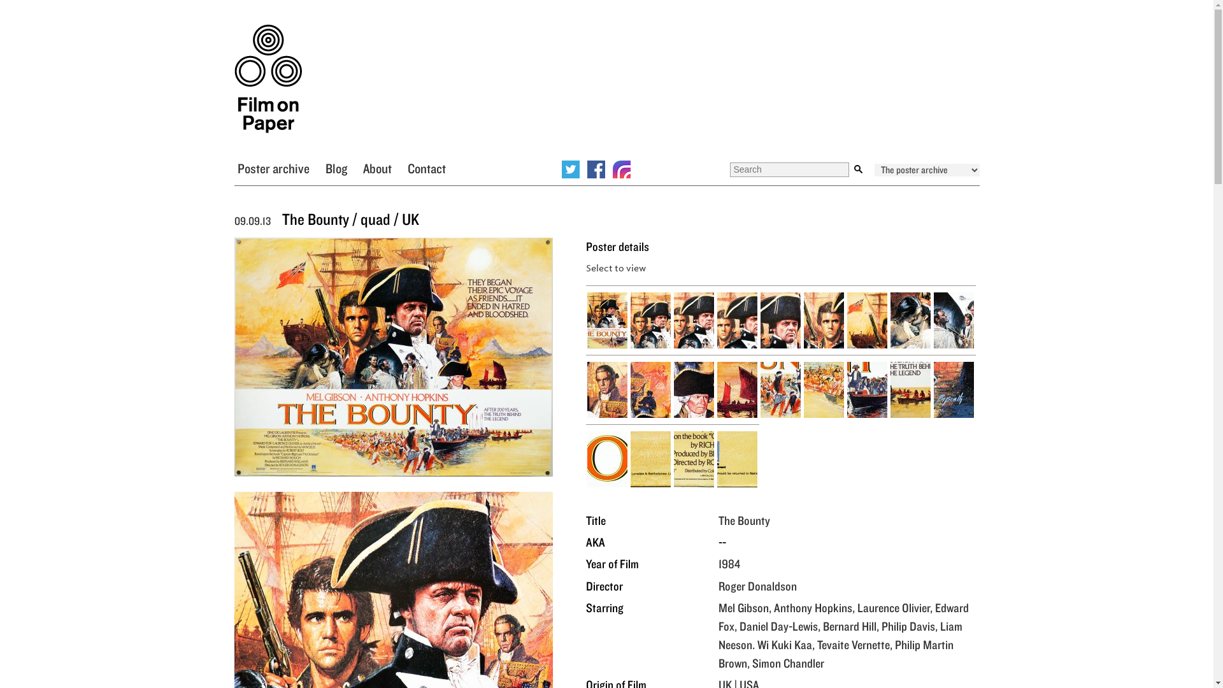 Image resolution: width=1223 pixels, height=688 pixels. What do you see at coordinates (744, 520) in the screenshot?
I see `The Bounty` at bounding box center [744, 520].